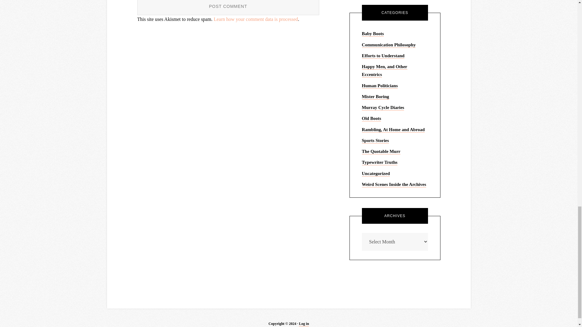 Image resolution: width=582 pixels, height=327 pixels. What do you see at coordinates (380, 86) in the screenshot?
I see `Human Politicians` at bounding box center [380, 86].